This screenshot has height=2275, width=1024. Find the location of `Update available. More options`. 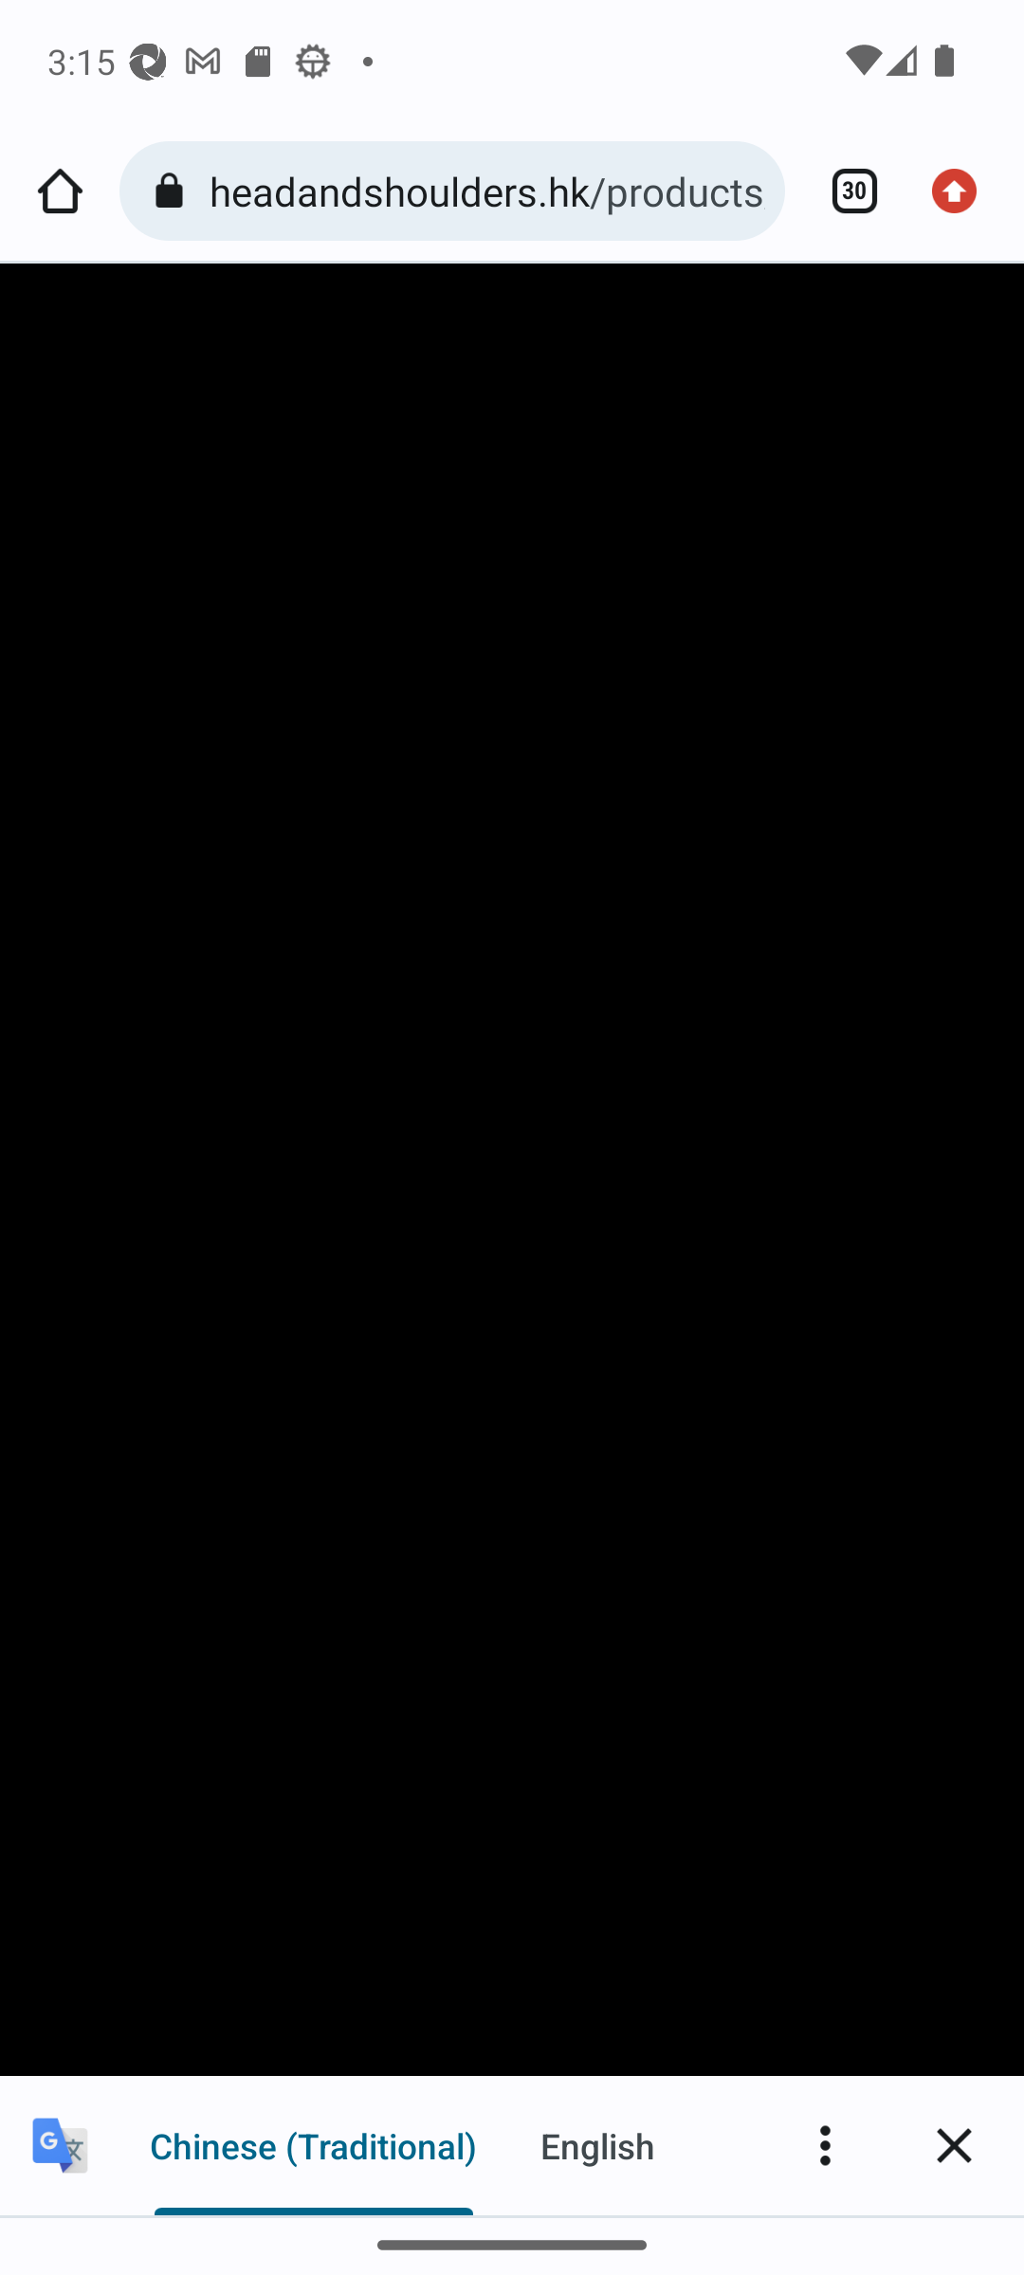

Update available. More options is located at coordinates (963, 191).